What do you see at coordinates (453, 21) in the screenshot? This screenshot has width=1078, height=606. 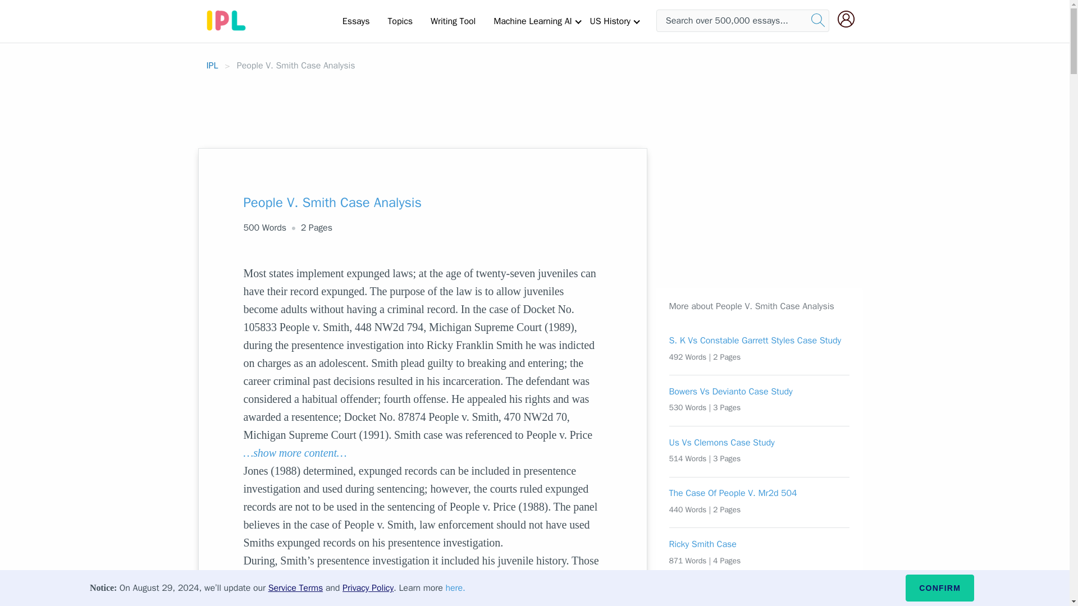 I see `Writing Tool` at bounding box center [453, 21].